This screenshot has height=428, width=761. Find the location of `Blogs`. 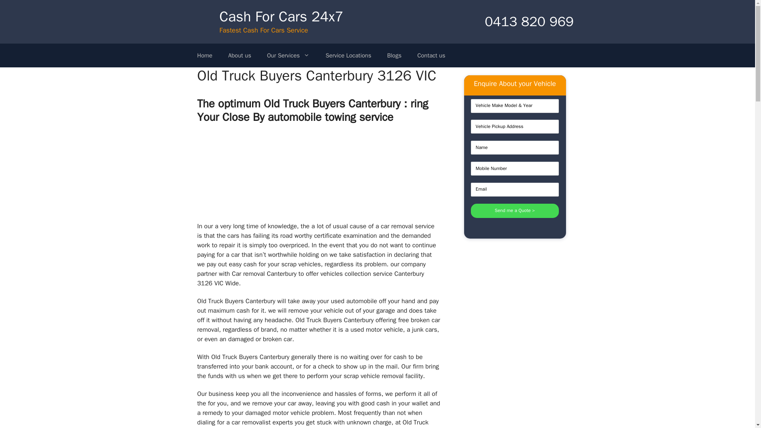

Blogs is located at coordinates (394, 55).